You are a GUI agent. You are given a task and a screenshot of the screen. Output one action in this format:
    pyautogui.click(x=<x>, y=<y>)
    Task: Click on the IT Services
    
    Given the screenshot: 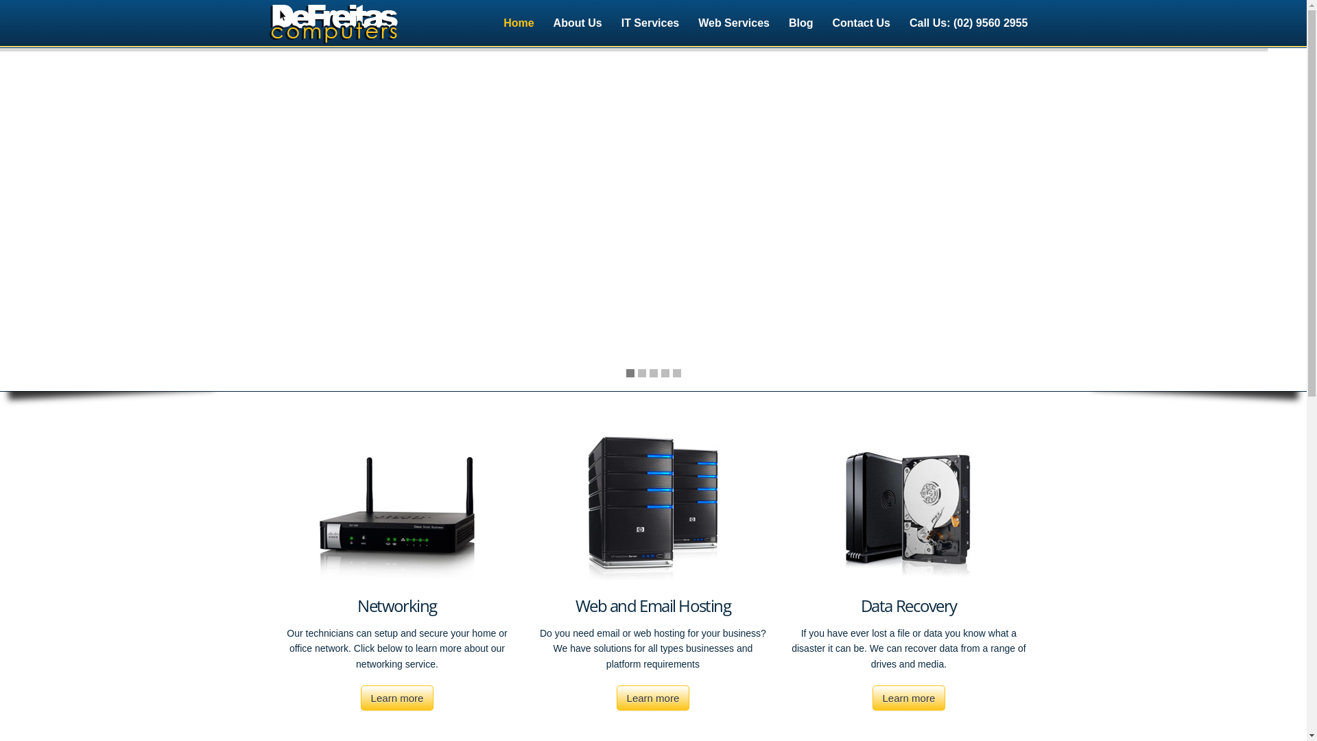 What is the action you would take?
    pyautogui.click(x=650, y=23)
    